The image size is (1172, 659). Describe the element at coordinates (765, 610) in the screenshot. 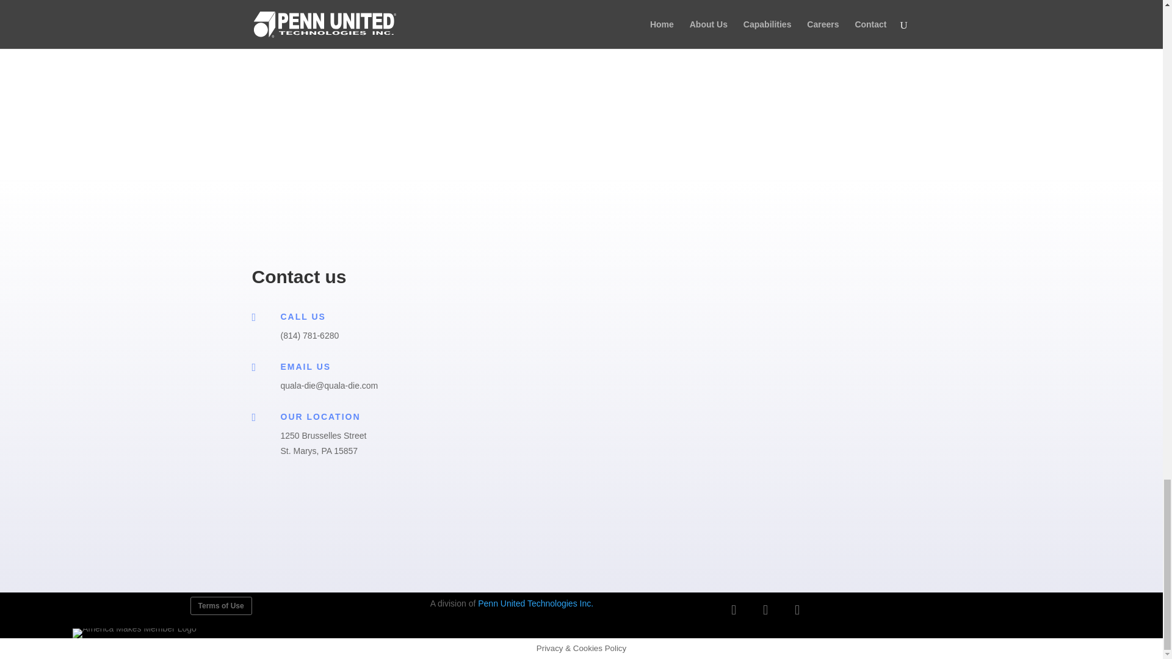

I see `Follow on LinkedIn` at that location.